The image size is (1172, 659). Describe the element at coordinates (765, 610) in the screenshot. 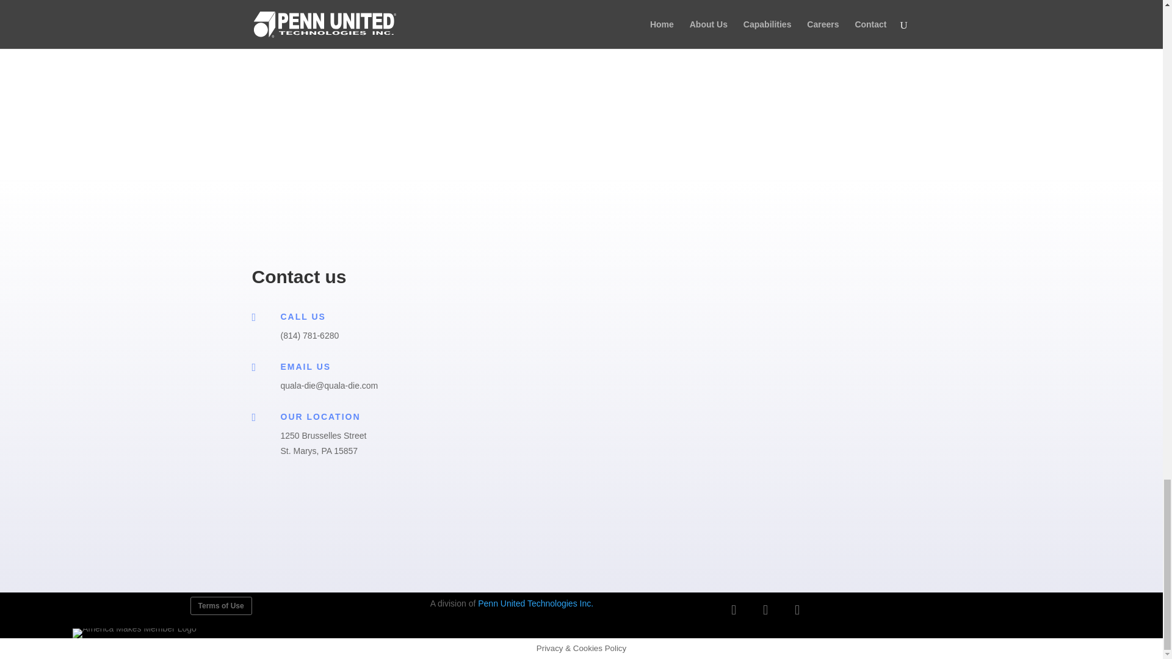

I see `Follow on LinkedIn` at that location.